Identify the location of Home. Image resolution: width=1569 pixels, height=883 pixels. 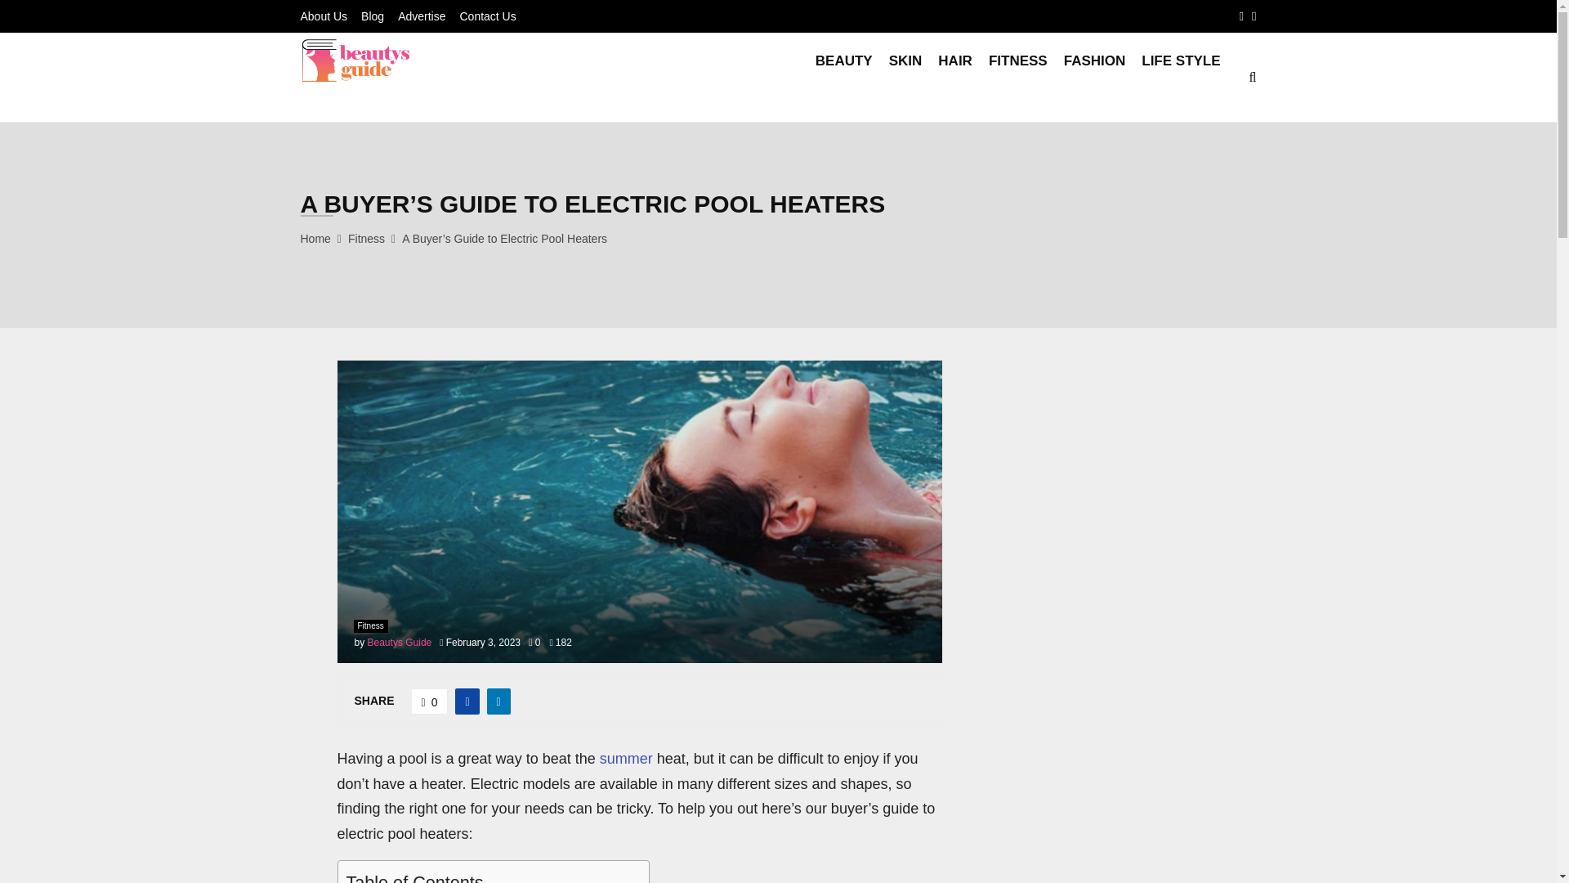
(315, 239).